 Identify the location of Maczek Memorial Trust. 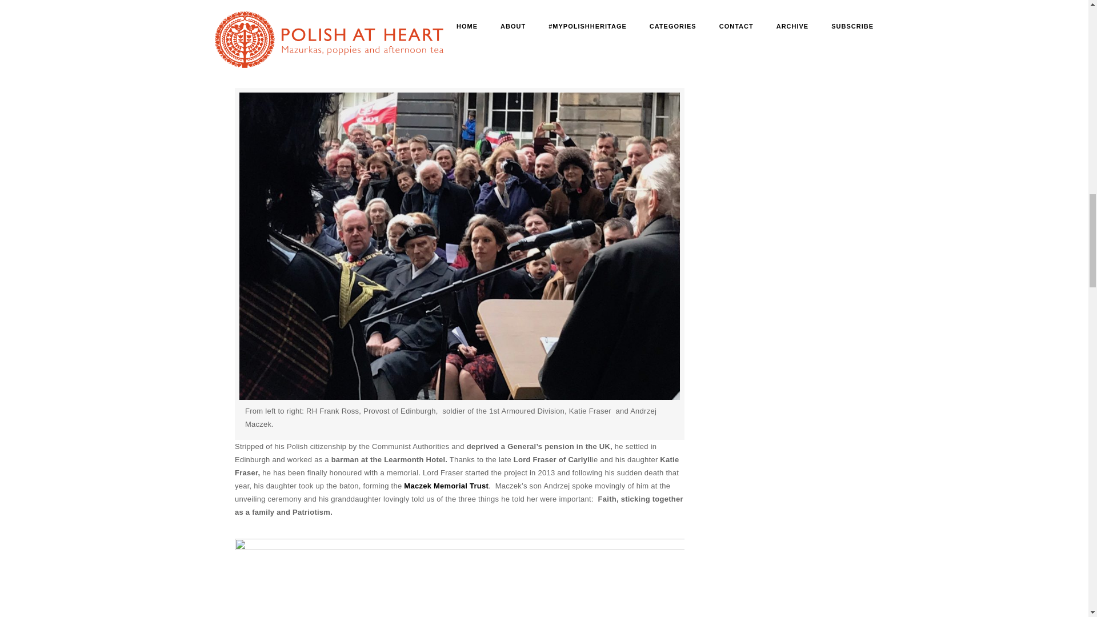
(445, 486).